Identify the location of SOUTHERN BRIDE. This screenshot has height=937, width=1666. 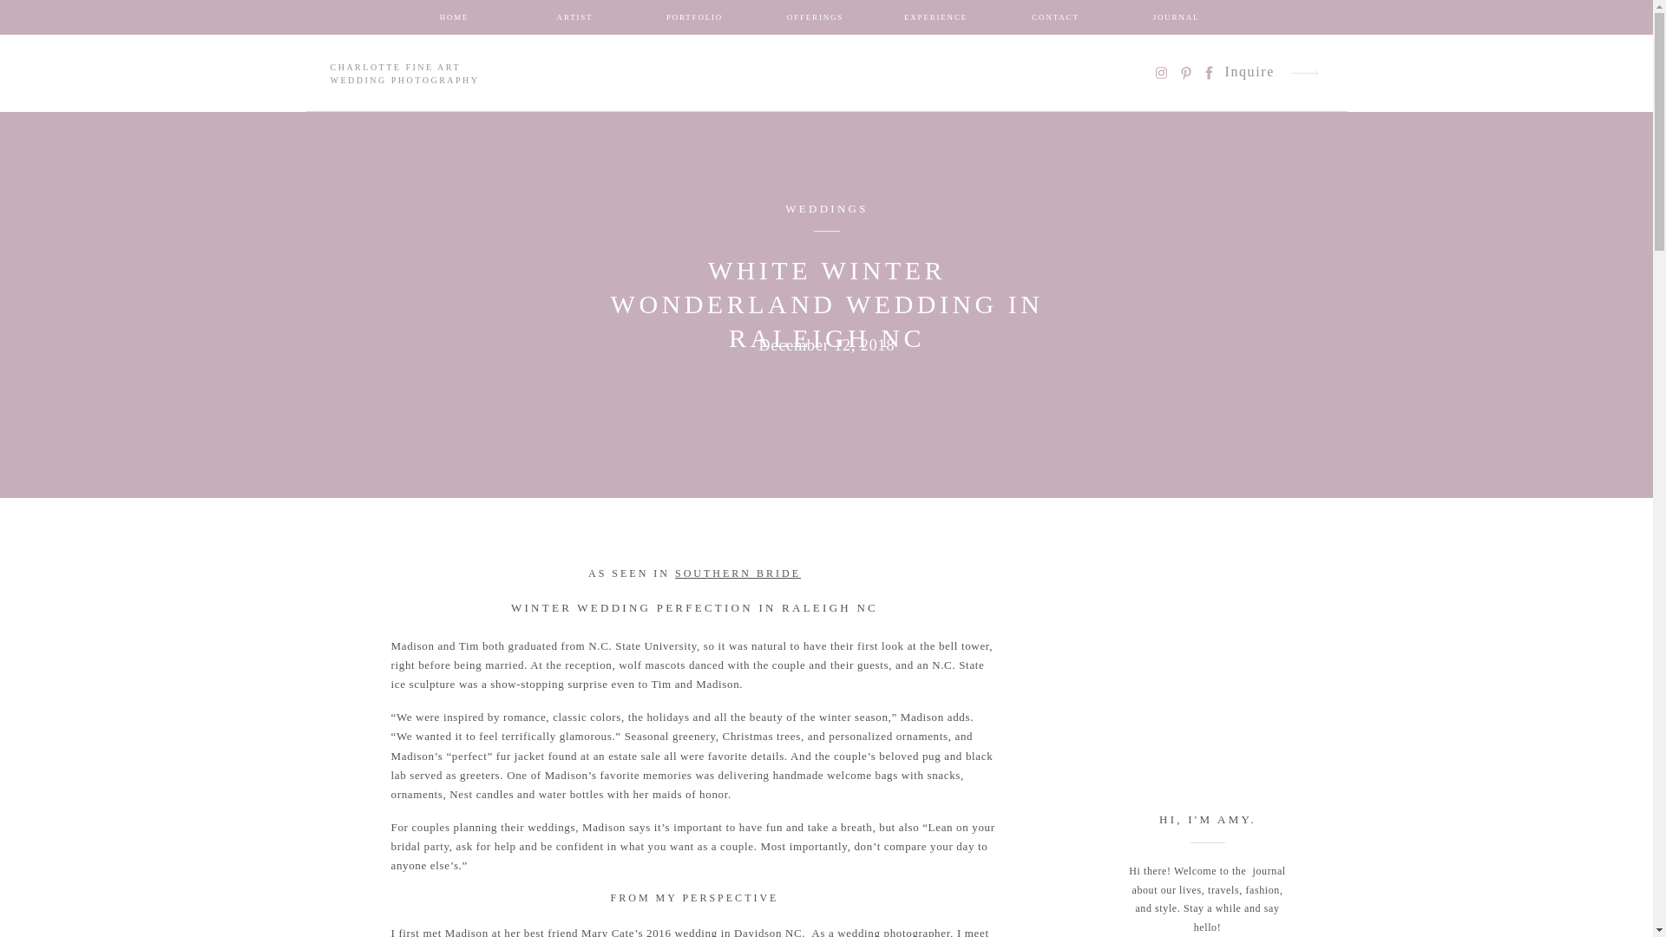
(738, 573).